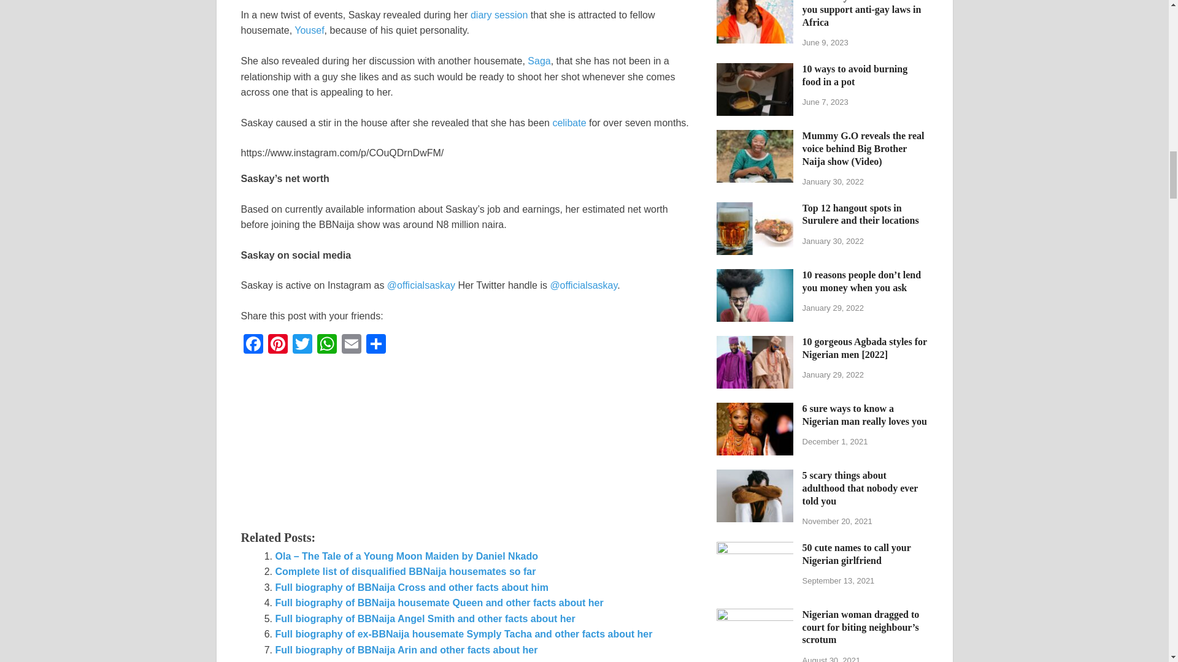 The height and width of the screenshot is (662, 1178). I want to click on Yousef, so click(309, 31).